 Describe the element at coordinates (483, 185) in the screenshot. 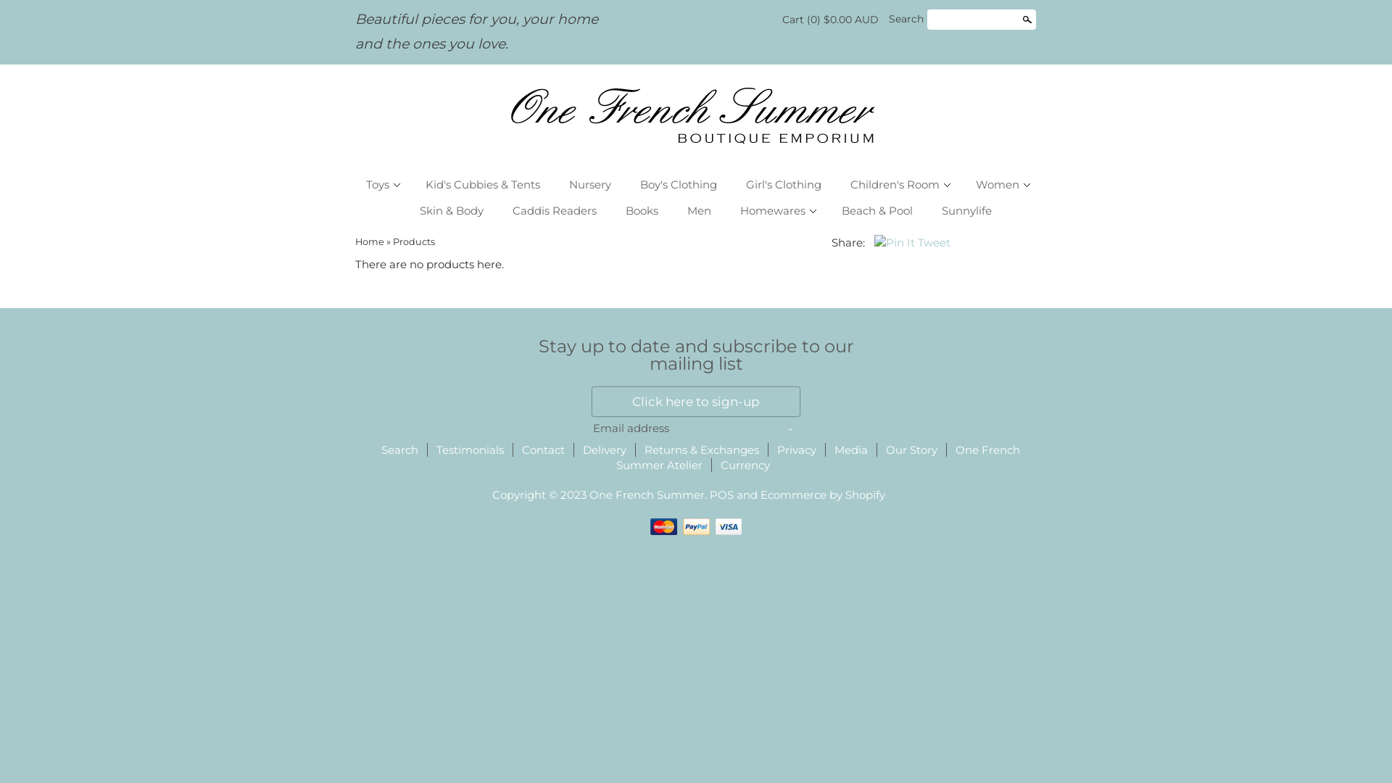

I see `Kid's Cubbies & Tents` at that location.